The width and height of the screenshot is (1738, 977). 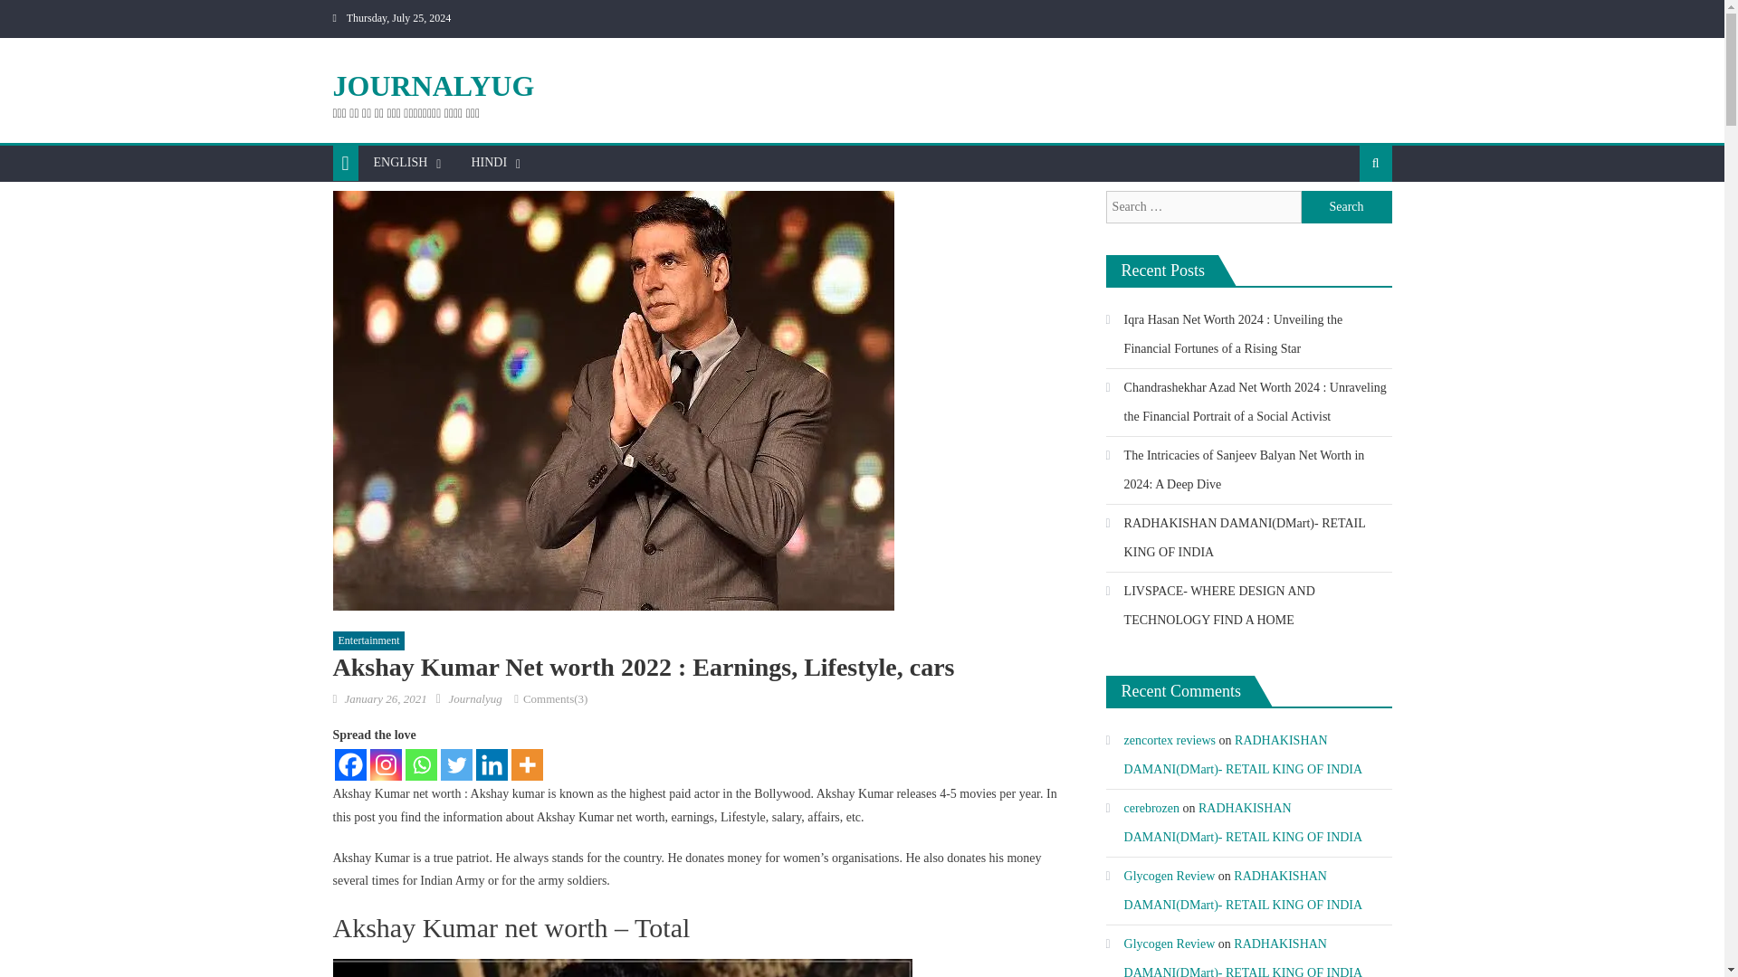 I want to click on Entertainment, so click(x=369, y=640).